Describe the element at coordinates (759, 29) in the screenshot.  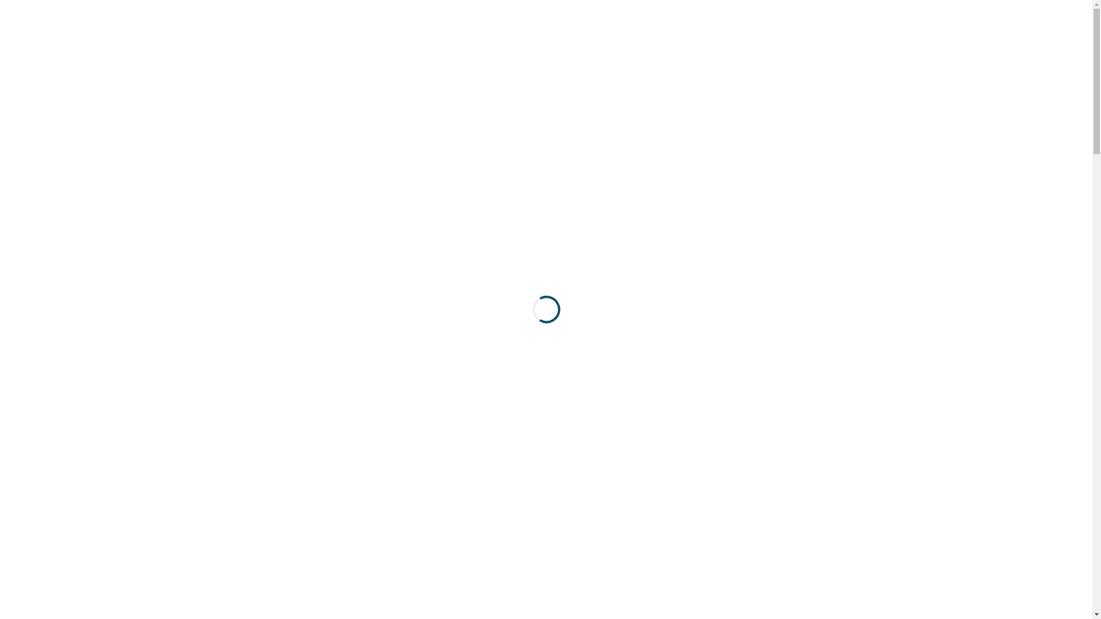
I see `GET IN TOUCH` at that location.